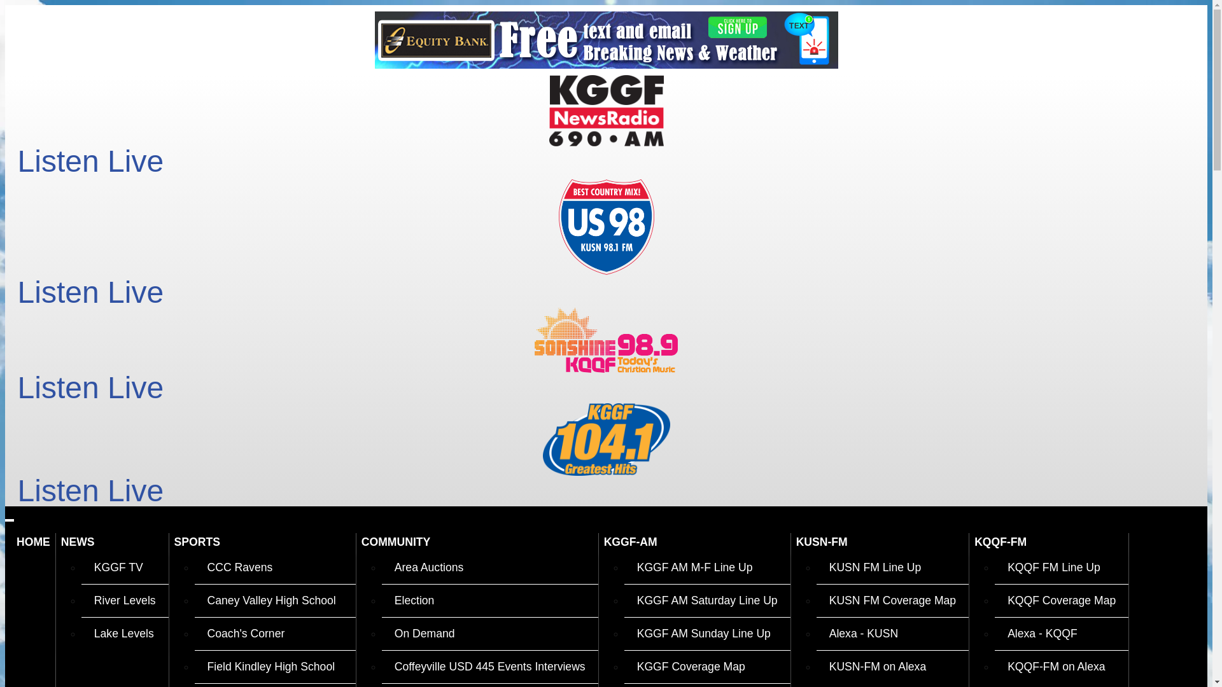  What do you see at coordinates (125, 600) in the screenshot?
I see `River Levels` at bounding box center [125, 600].